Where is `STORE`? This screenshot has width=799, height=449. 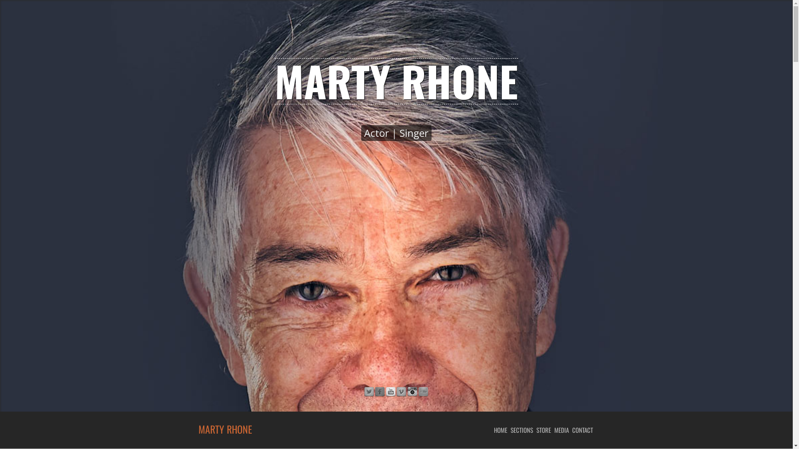
STORE is located at coordinates (545, 430).